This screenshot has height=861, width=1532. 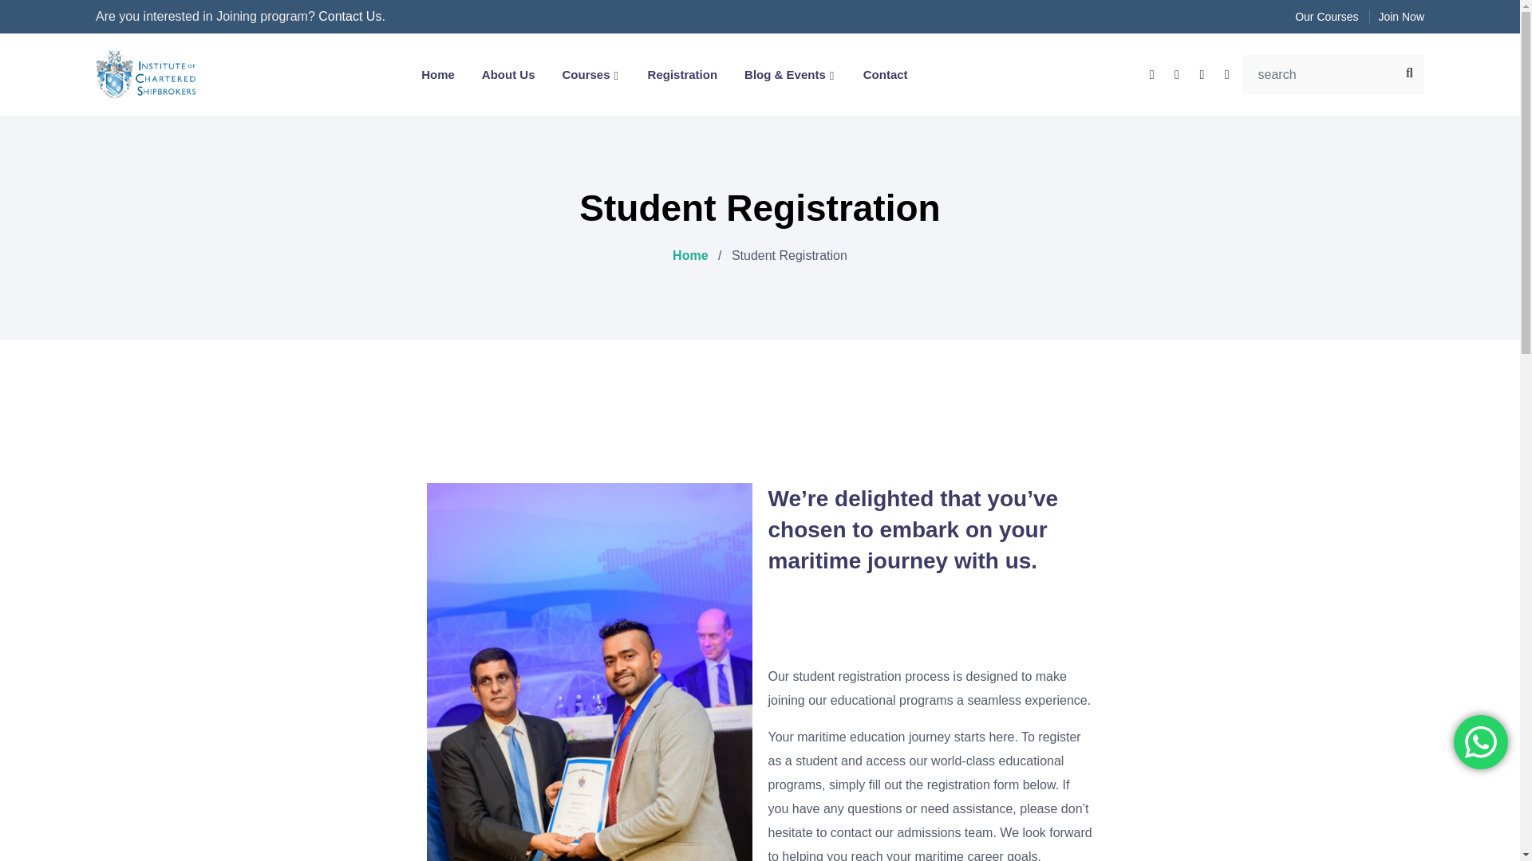 I want to click on About Us, so click(x=508, y=74).